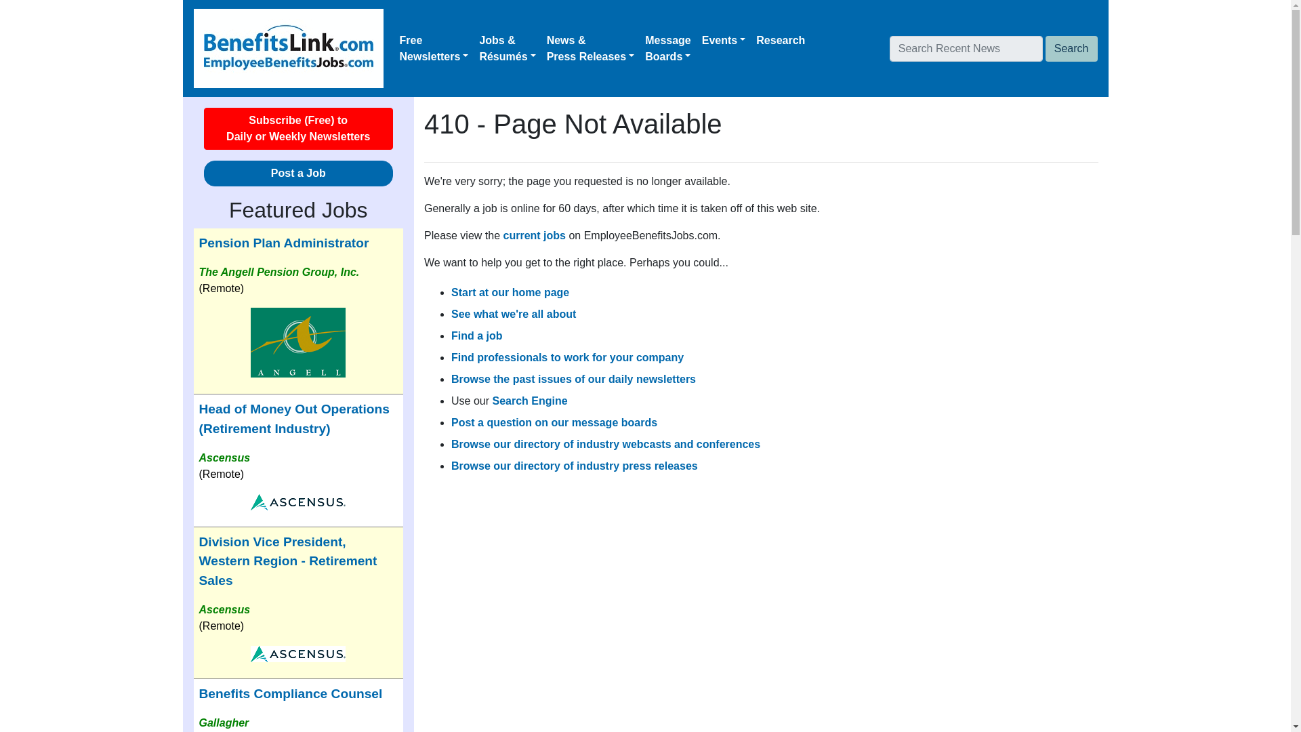 The width and height of the screenshot is (1301, 732). Describe the element at coordinates (298, 174) in the screenshot. I see `Post a Job` at that location.